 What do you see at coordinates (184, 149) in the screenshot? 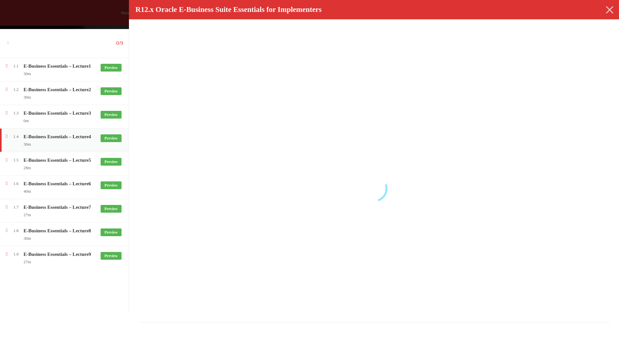
I see `Free Training` at bounding box center [184, 149].